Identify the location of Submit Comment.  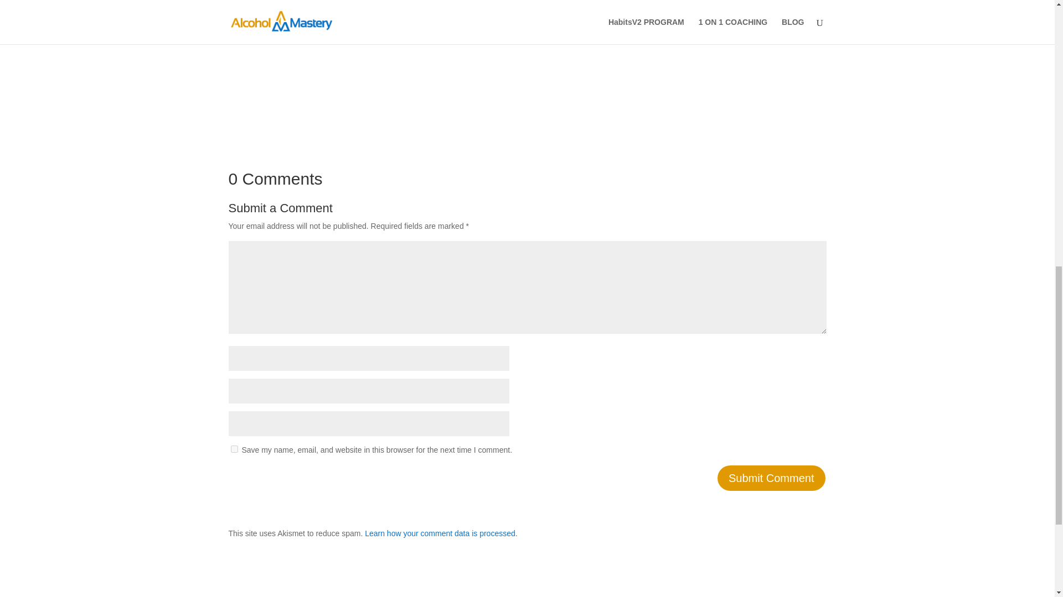
(772, 478).